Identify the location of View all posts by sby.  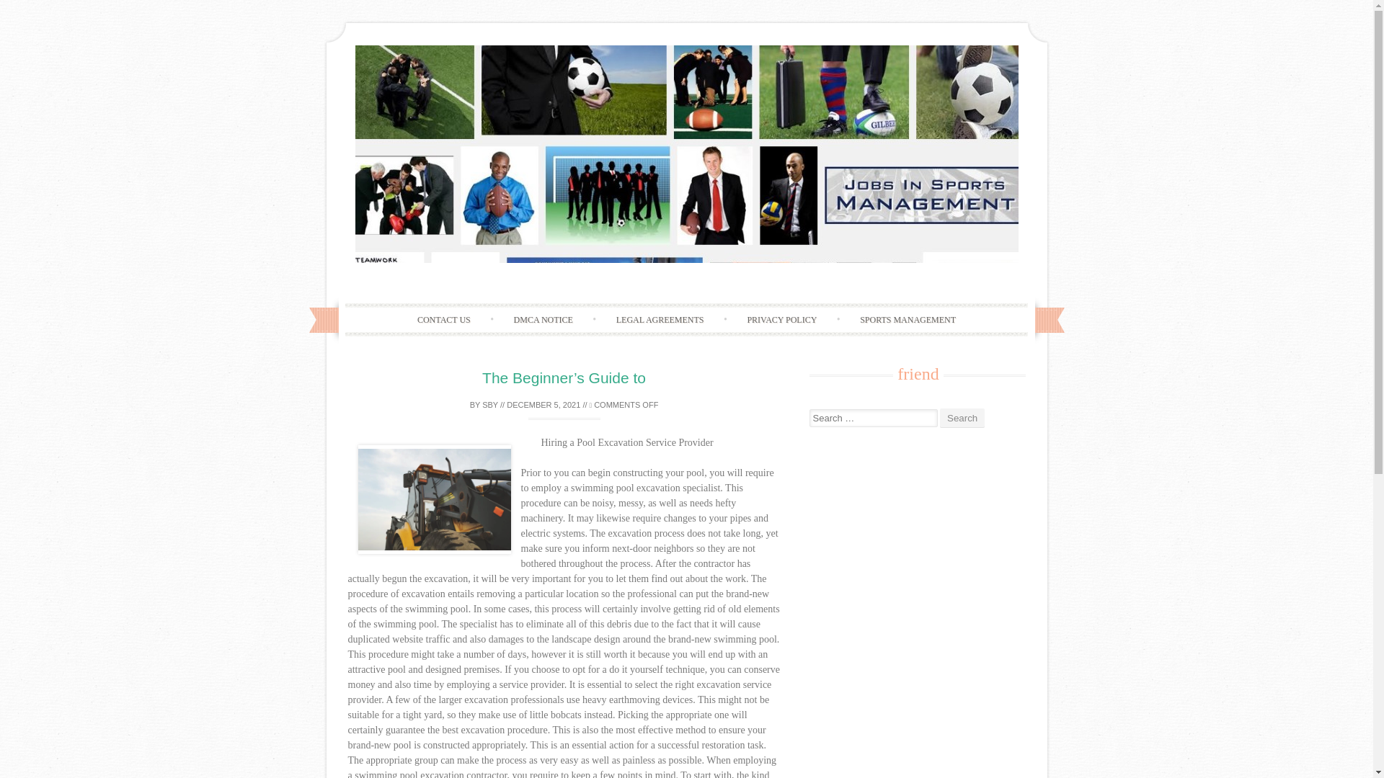
(490, 405).